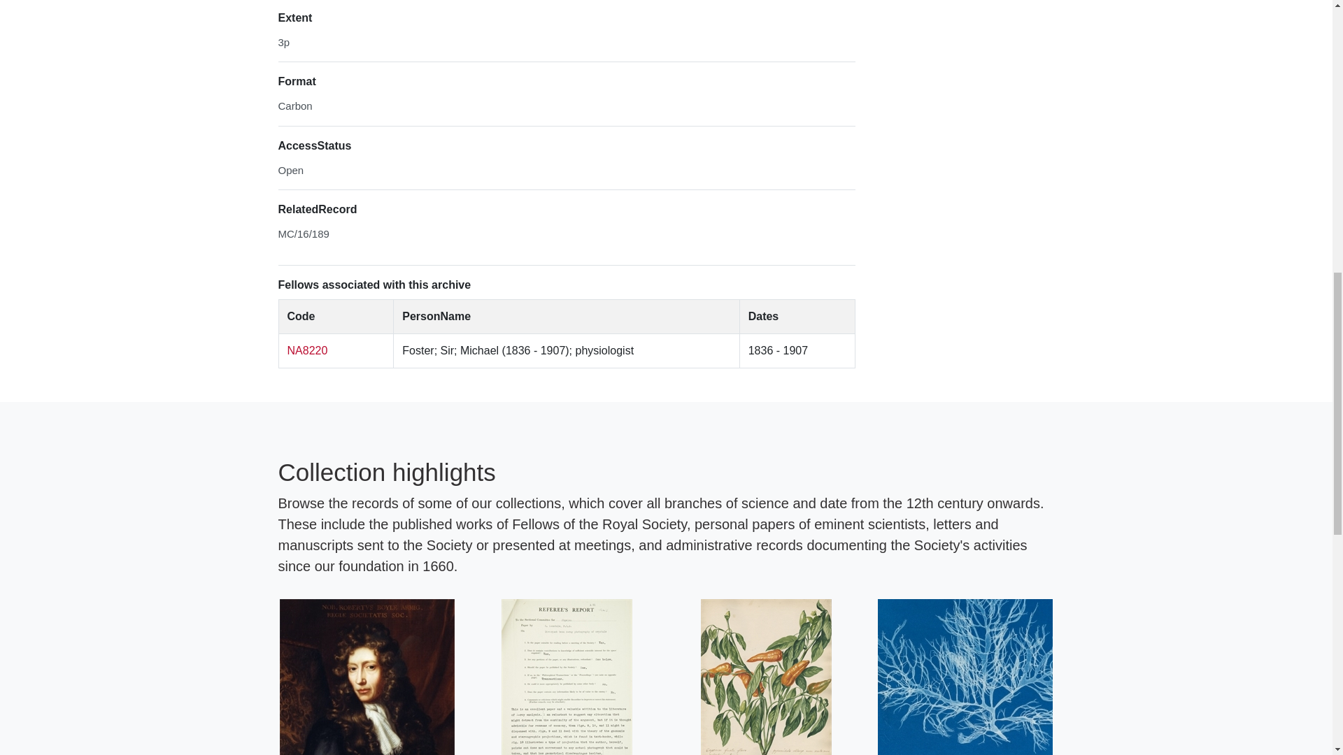  Describe the element at coordinates (367, 677) in the screenshot. I see `Papers of Robert Boyle` at that location.